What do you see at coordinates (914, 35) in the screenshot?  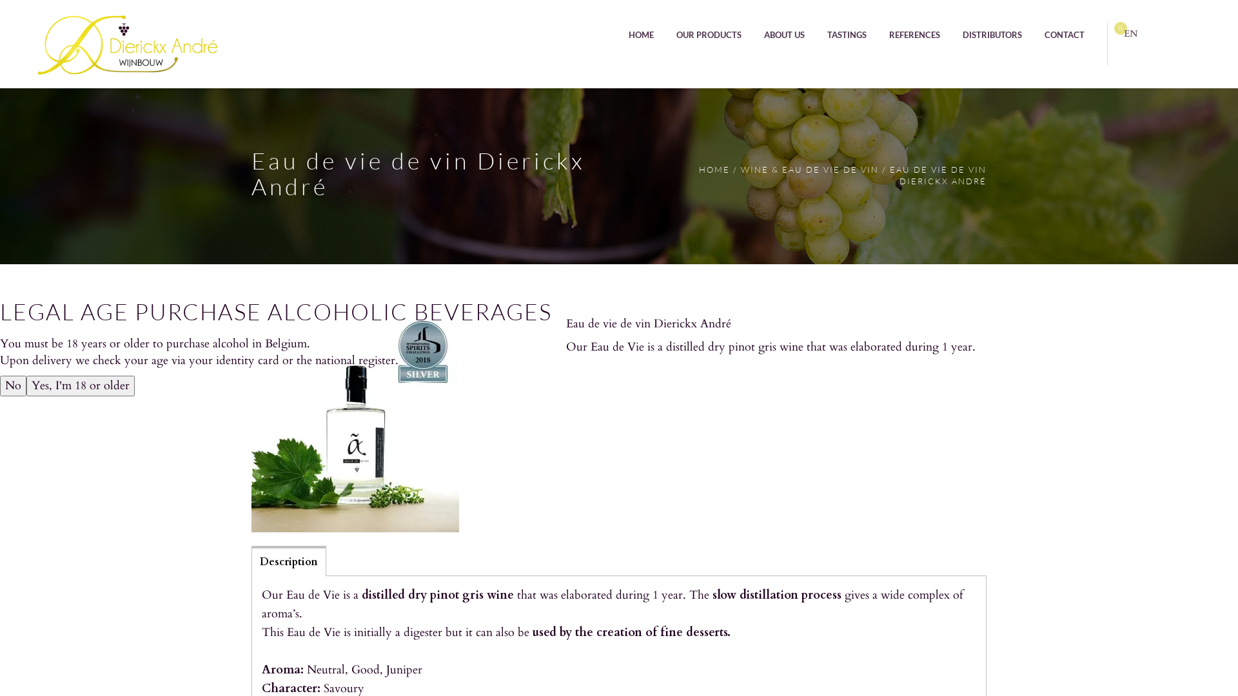 I see `REFERENCES` at bounding box center [914, 35].